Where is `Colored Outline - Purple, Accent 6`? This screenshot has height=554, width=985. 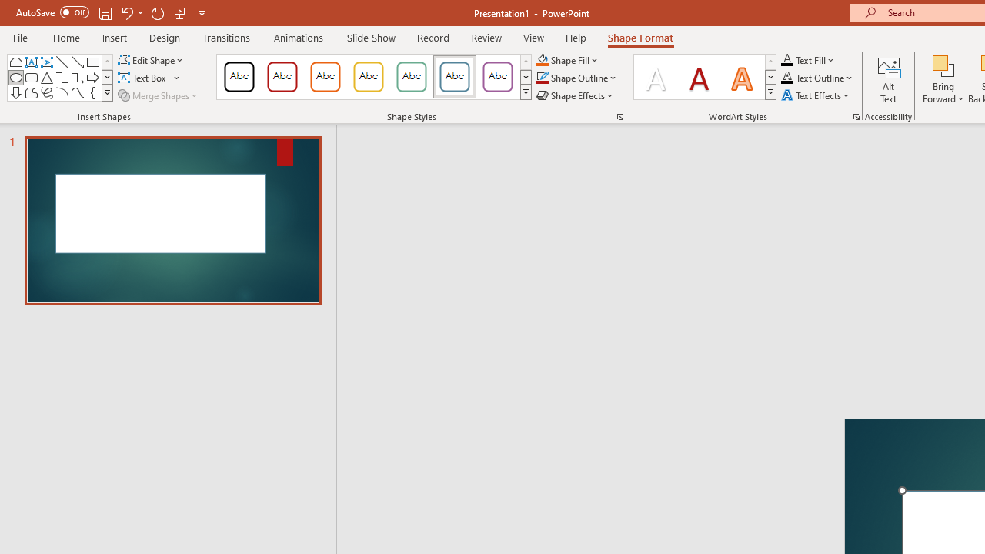 Colored Outline - Purple, Accent 6 is located at coordinates (497, 77).